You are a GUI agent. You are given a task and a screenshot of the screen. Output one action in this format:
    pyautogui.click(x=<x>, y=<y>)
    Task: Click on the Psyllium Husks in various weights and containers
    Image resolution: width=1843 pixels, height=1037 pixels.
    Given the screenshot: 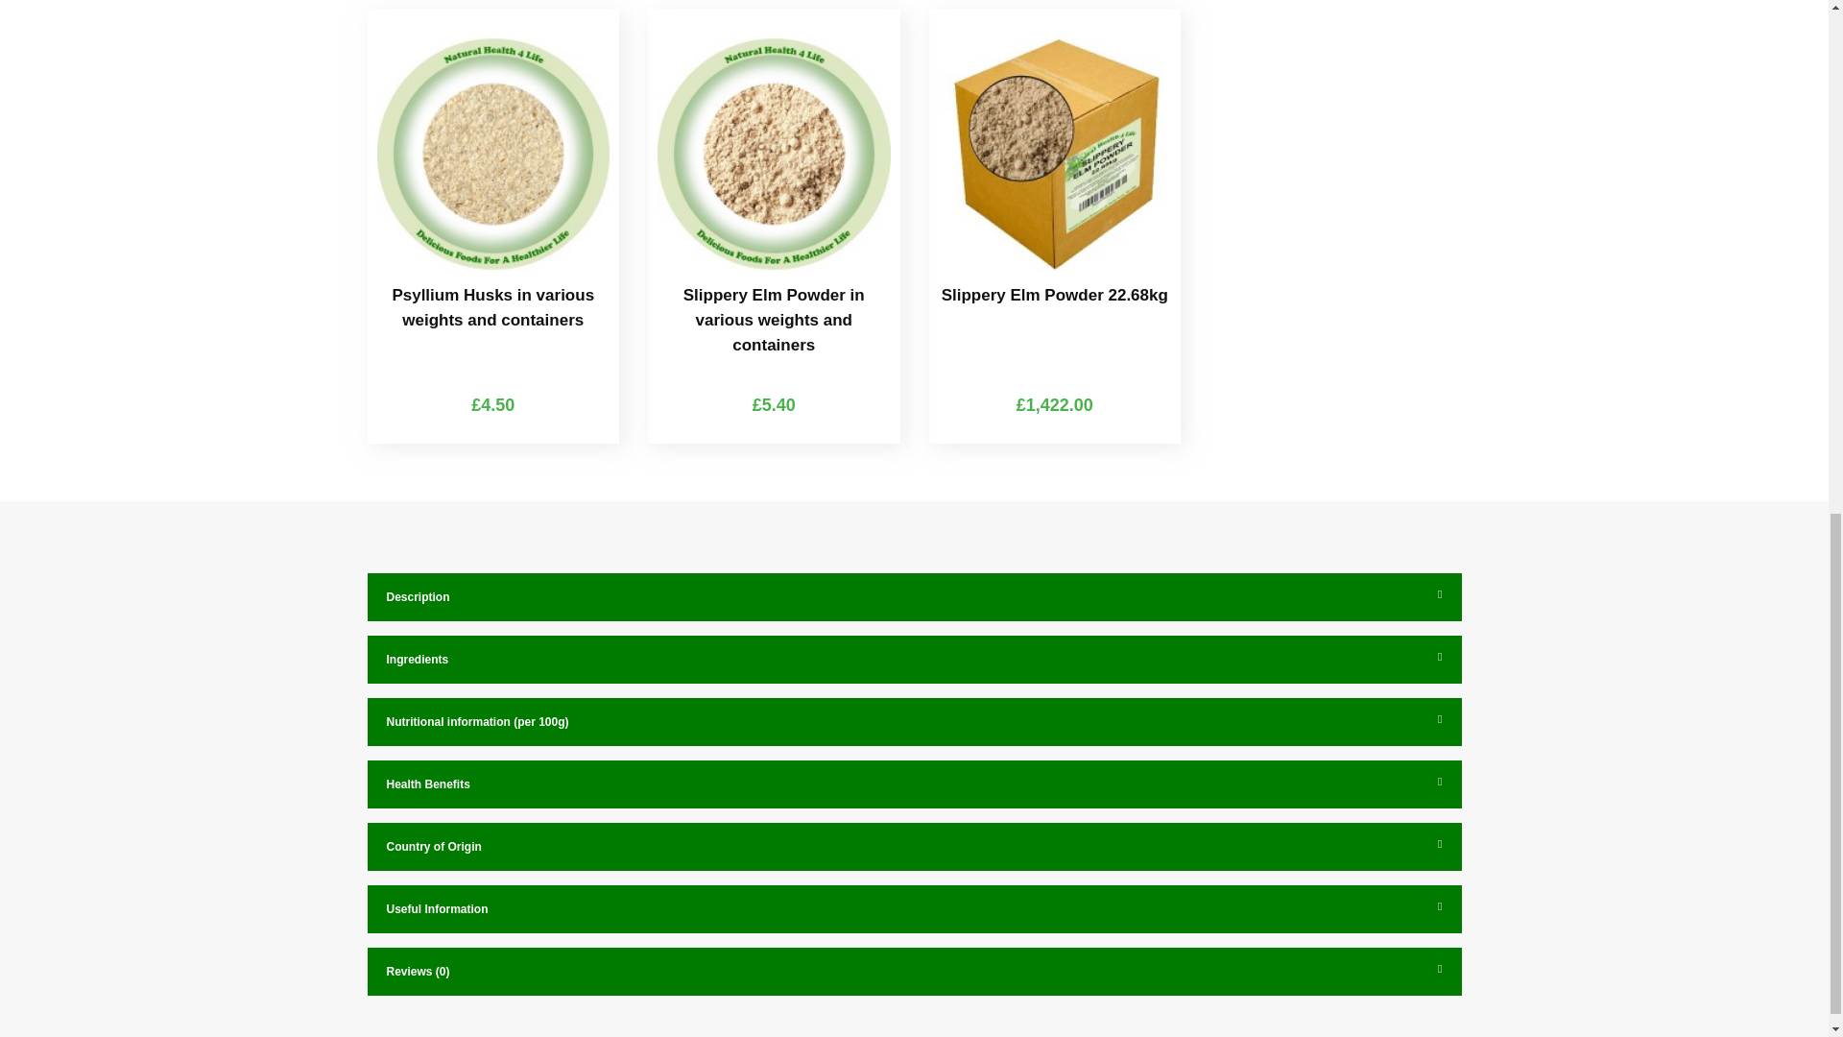 What is the action you would take?
    pyautogui.click(x=492, y=154)
    